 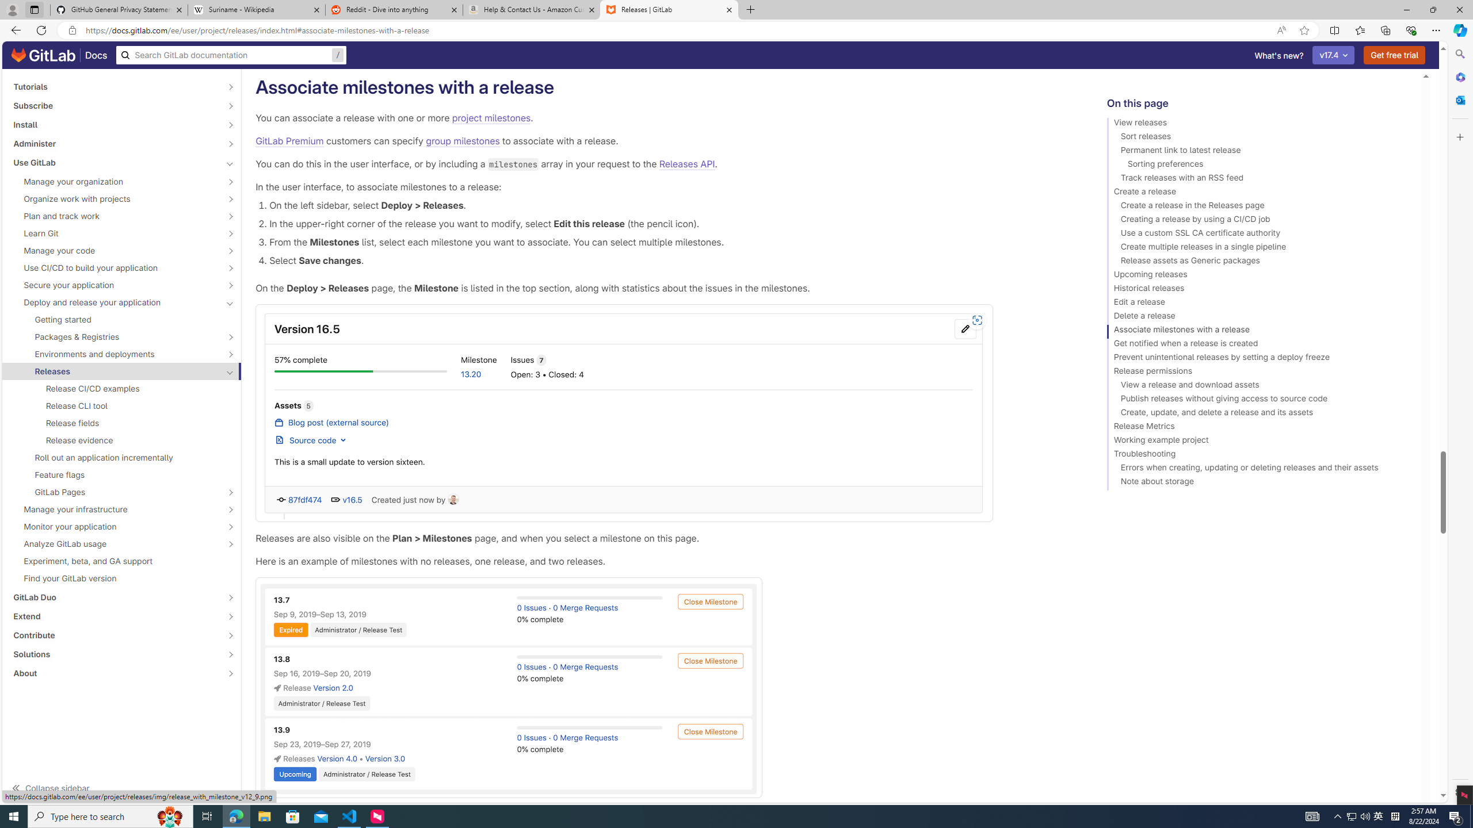 I want to click on Select Delete release., so click(x=670, y=48).